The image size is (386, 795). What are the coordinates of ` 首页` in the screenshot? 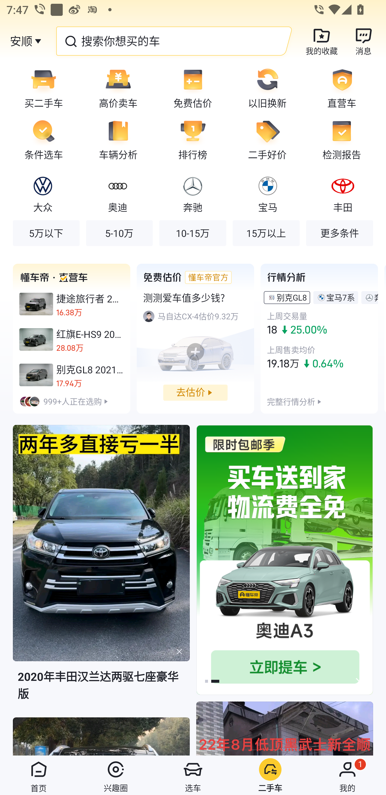 It's located at (39, 775).